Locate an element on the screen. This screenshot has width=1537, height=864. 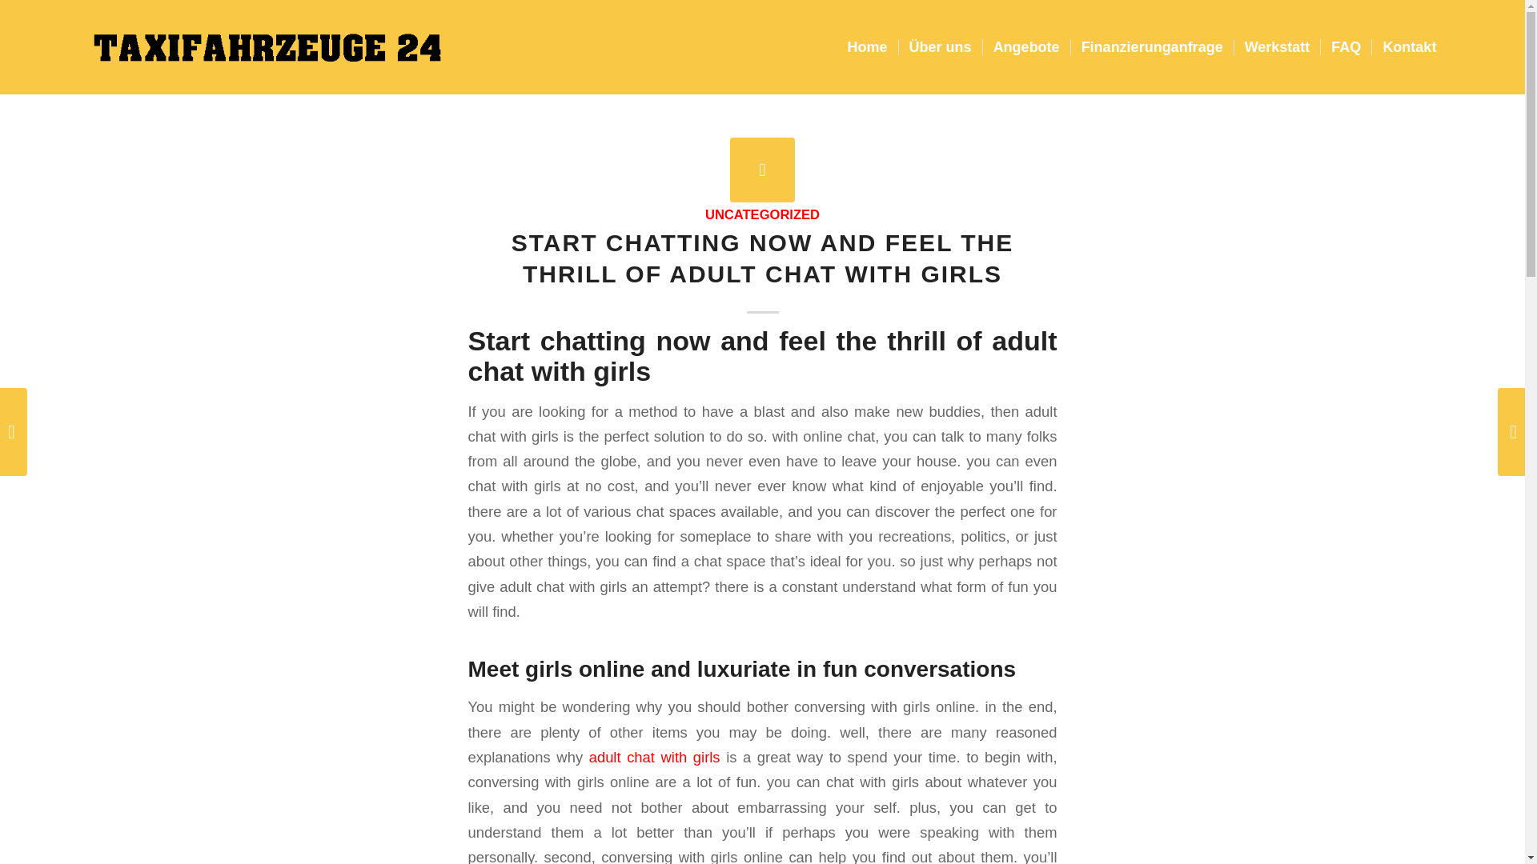
adult chat with girls is located at coordinates (655, 757).